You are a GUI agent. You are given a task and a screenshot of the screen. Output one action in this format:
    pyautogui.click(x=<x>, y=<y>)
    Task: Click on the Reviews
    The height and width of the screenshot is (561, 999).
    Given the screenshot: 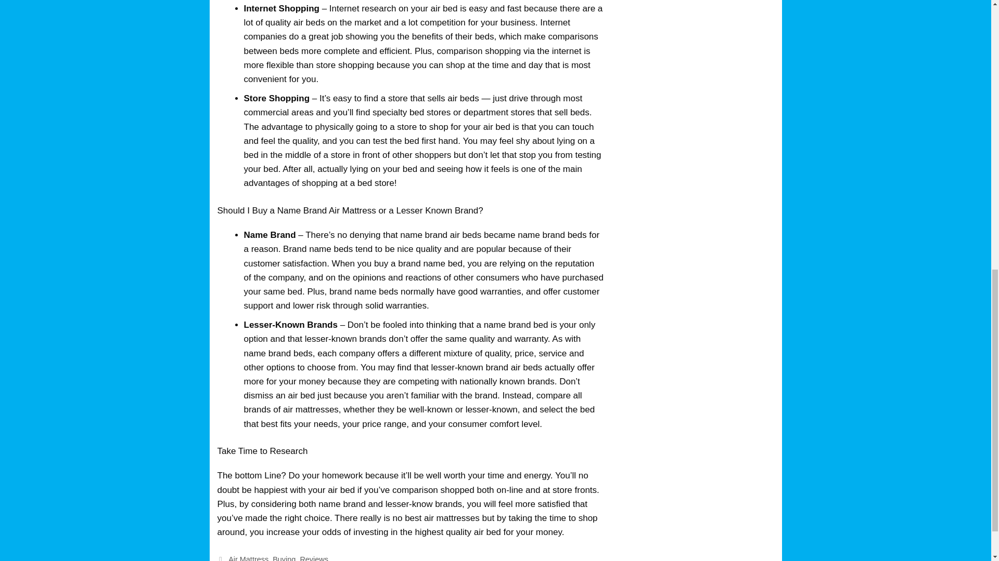 What is the action you would take?
    pyautogui.click(x=314, y=558)
    